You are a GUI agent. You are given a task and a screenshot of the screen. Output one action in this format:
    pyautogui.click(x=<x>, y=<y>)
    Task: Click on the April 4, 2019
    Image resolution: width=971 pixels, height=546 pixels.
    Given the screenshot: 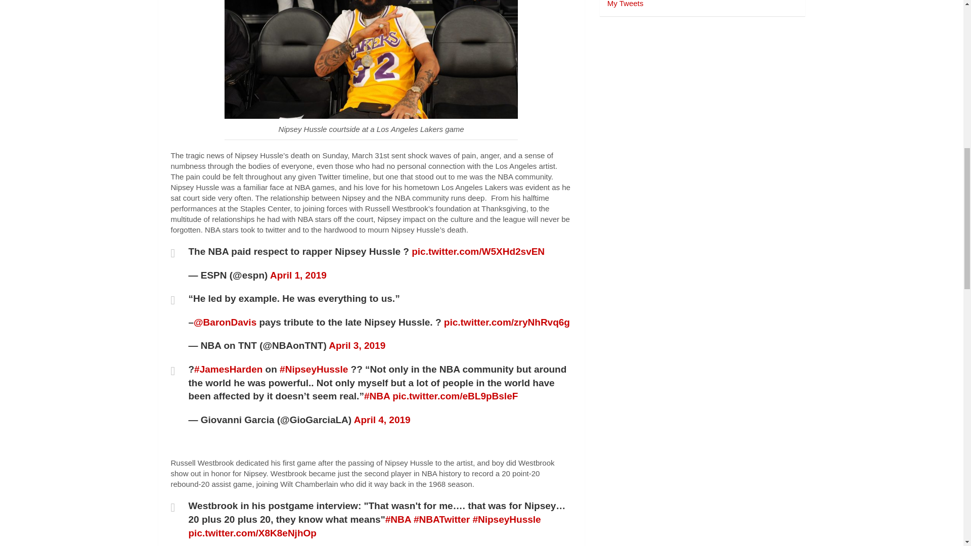 What is the action you would take?
    pyautogui.click(x=382, y=420)
    